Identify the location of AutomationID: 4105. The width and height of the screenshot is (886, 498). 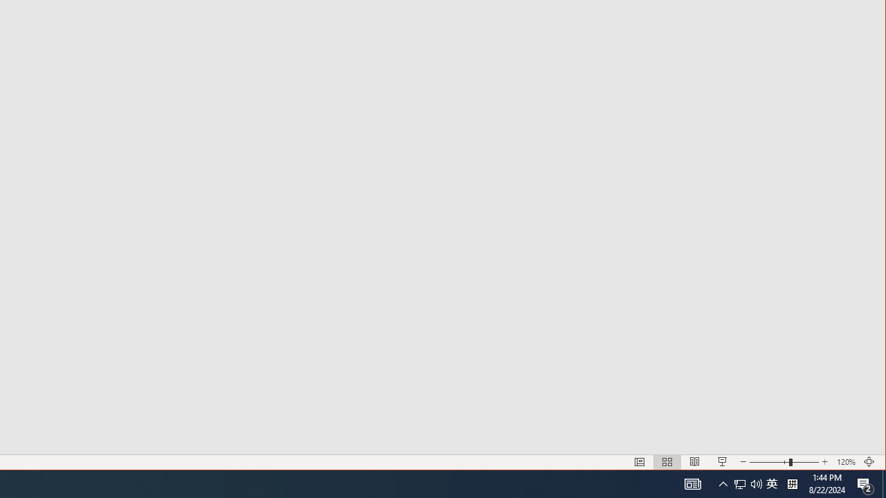
(692, 484).